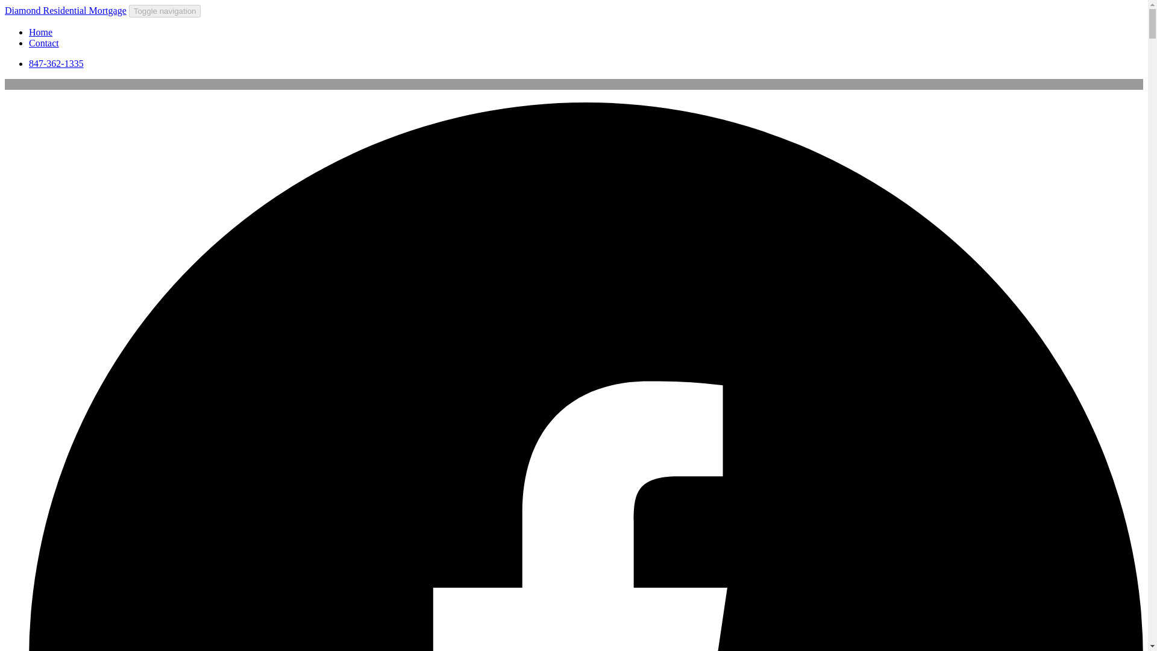  Describe the element at coordinates (65, 10) in the screenshot. I see `Diamond Residential Mortgage` at that location.